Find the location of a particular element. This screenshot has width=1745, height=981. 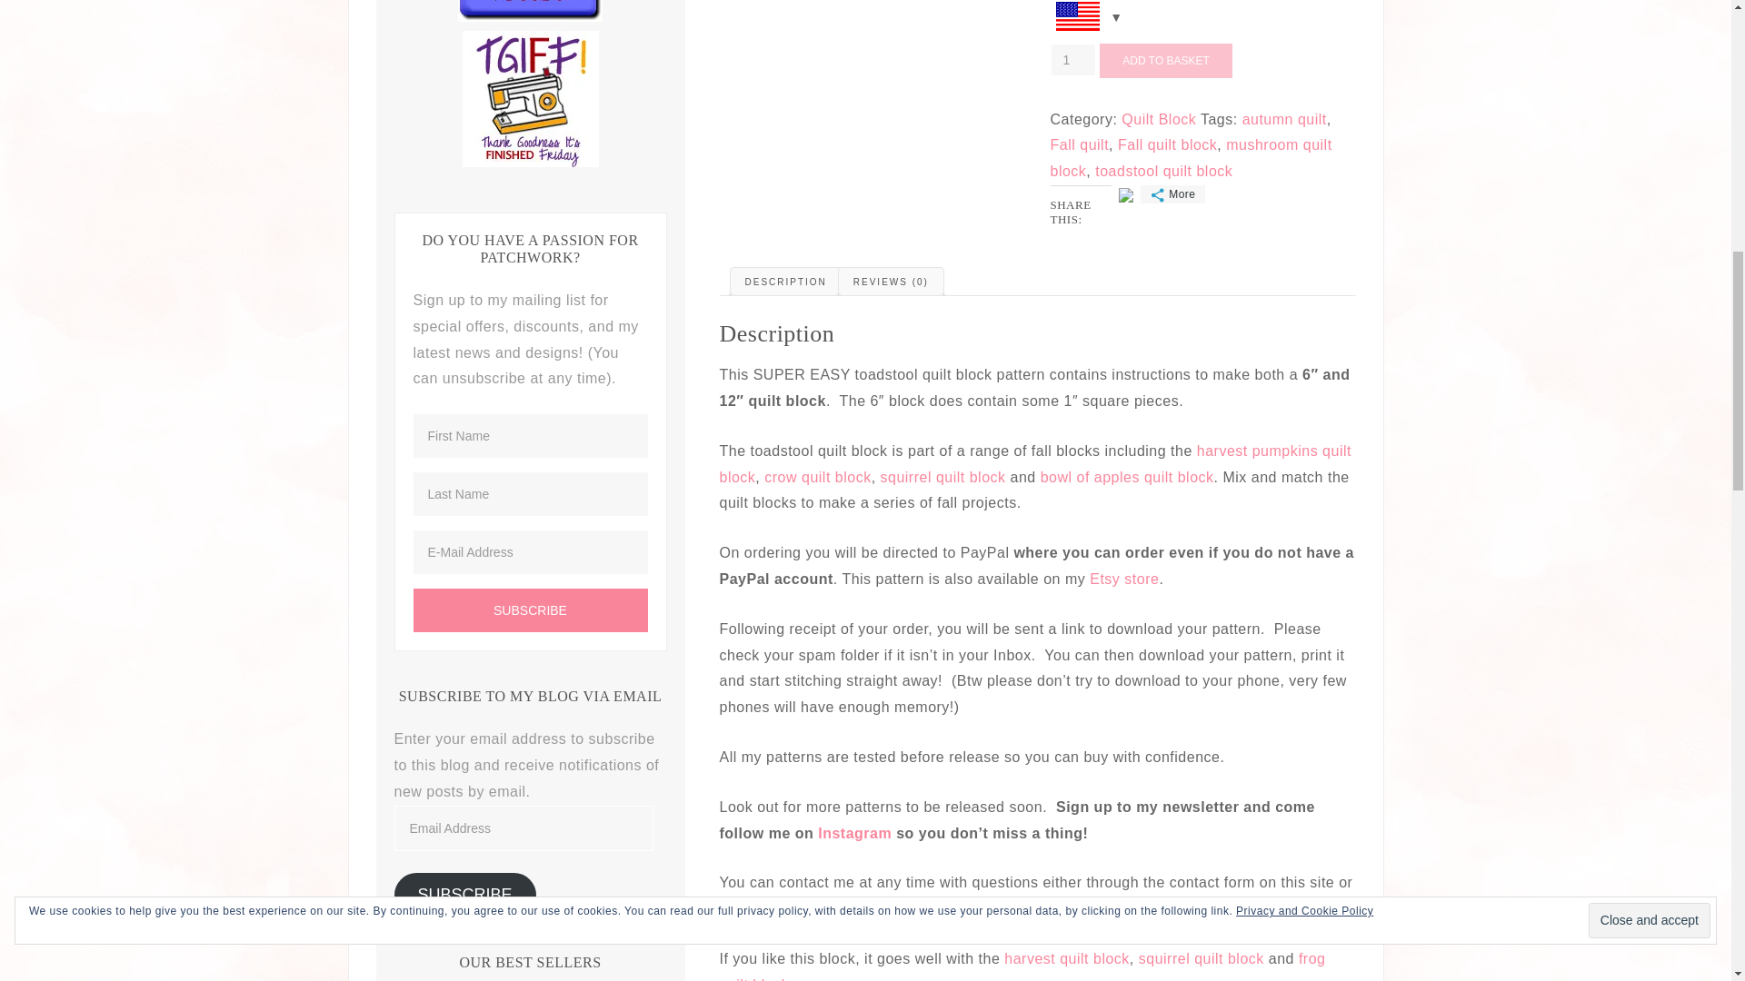

harvest quilt block is located at coordinates (1067, 957).